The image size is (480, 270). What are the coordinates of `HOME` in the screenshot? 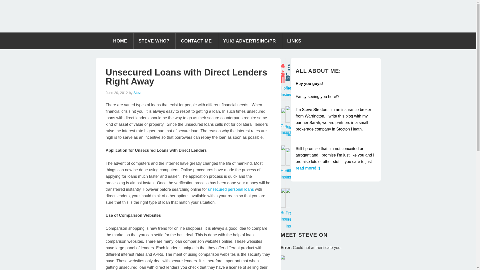 It's located at (120, 41).